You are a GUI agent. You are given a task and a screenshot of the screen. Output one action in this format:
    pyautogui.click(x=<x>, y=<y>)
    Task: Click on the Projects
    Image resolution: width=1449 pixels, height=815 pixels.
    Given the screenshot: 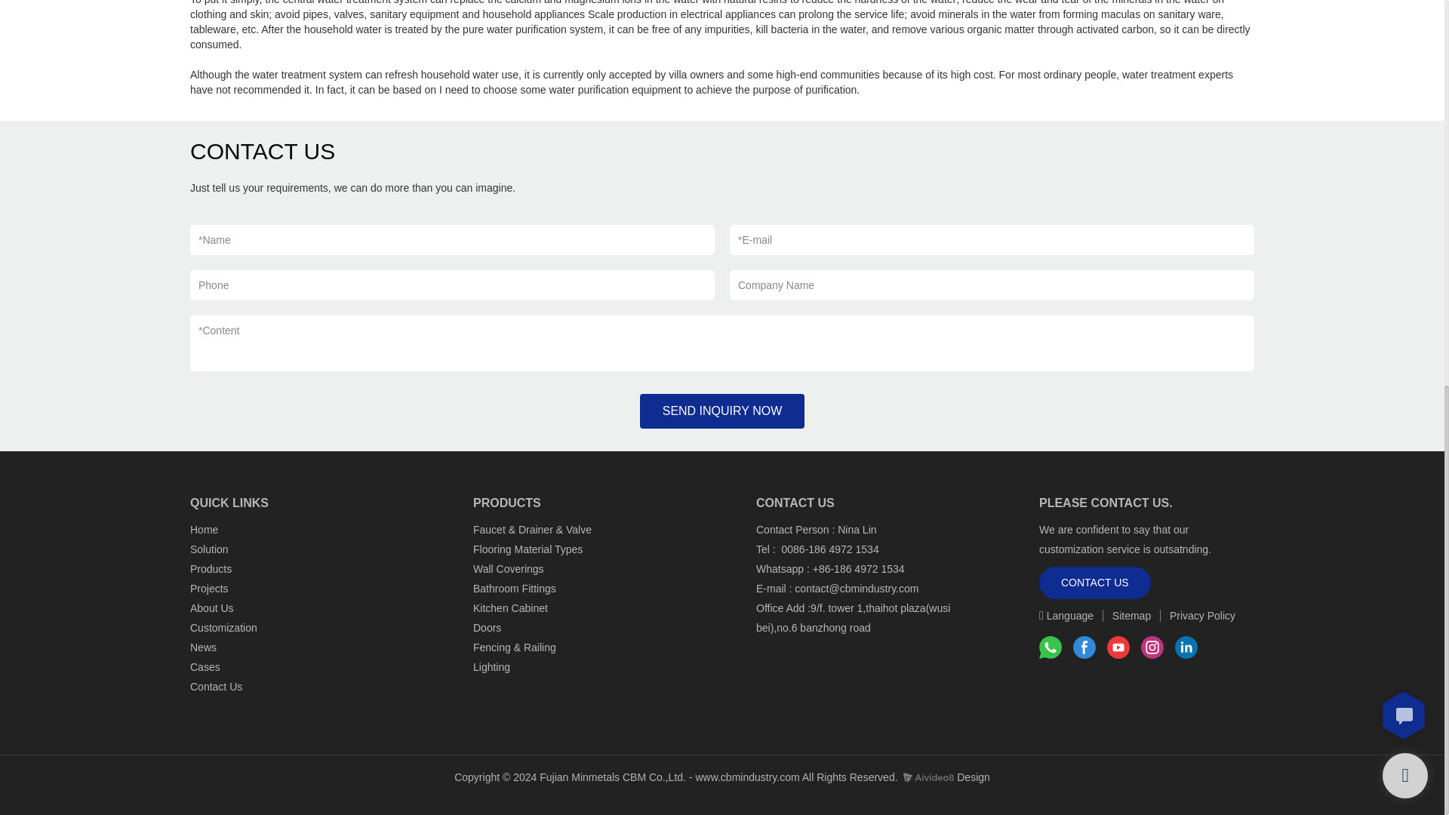 What is the action you would take?
    pyautogui.click(x=209, y=589)
    